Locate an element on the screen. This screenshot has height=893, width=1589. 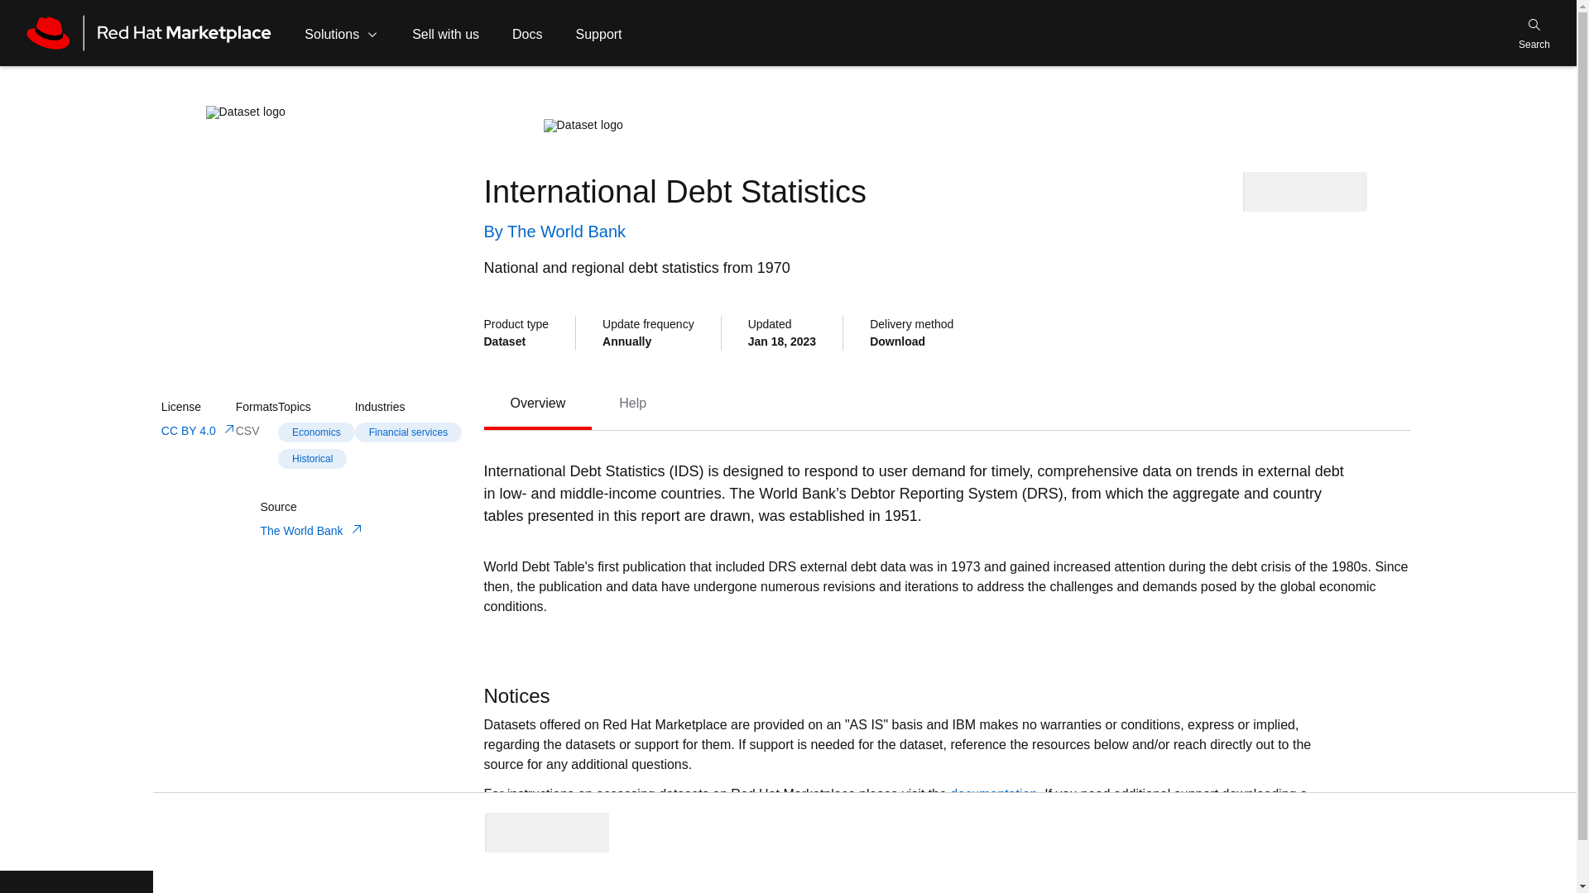
Historical is located at coordinates (316, 461).